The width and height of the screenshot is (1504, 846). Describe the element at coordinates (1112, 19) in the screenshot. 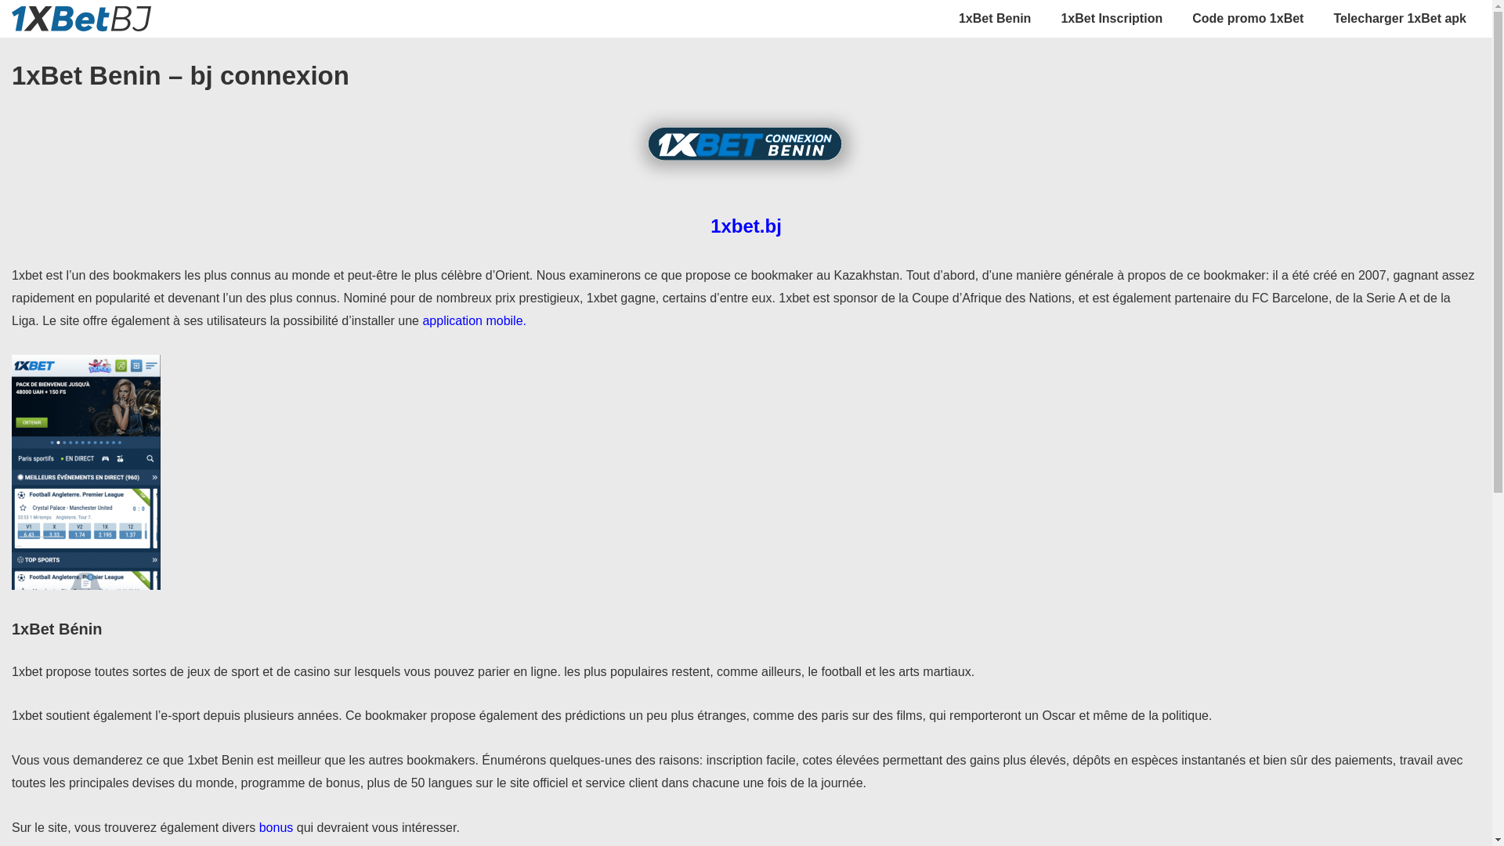

I see `1xBet Inscription` at that location.